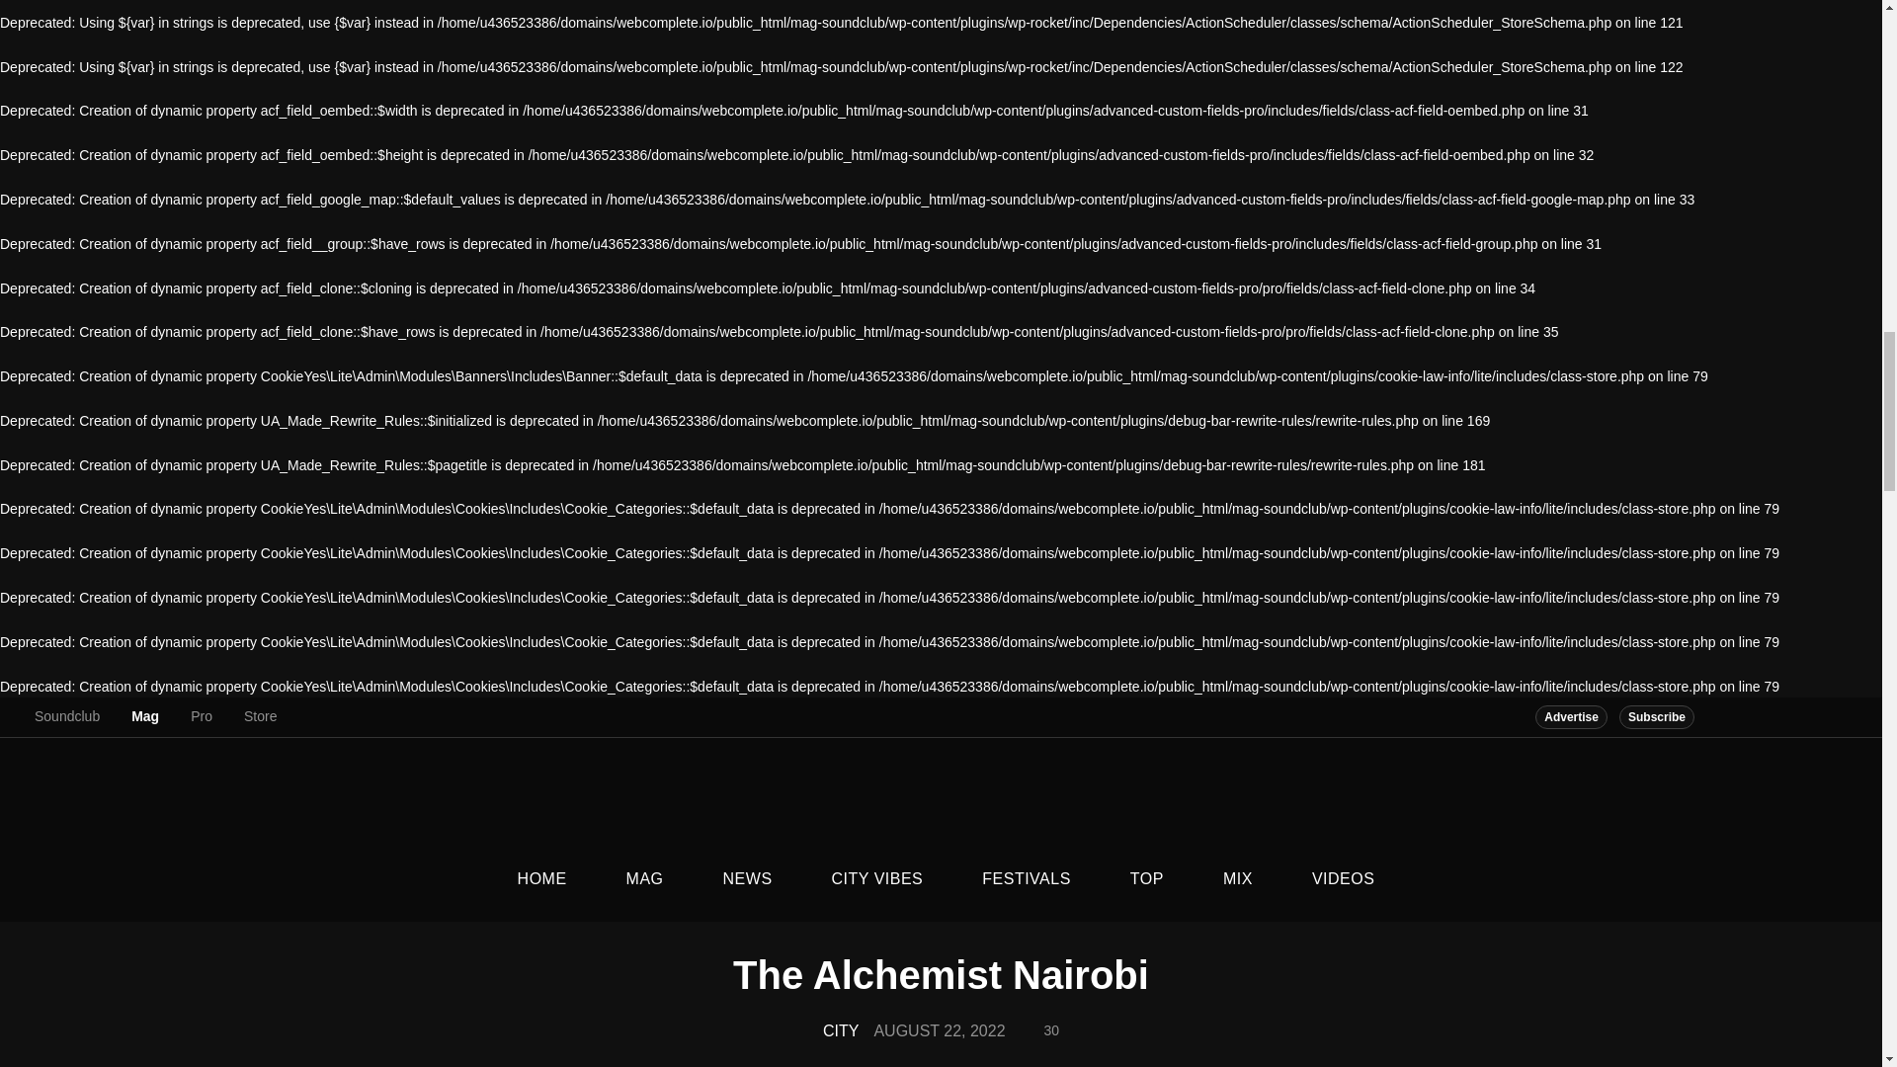 The height and width of the screenshot is (1067, 1897). What do you see at coordinates (541, 879) in the screenshot?
I see `HOME` at bounding box center [541, 879].